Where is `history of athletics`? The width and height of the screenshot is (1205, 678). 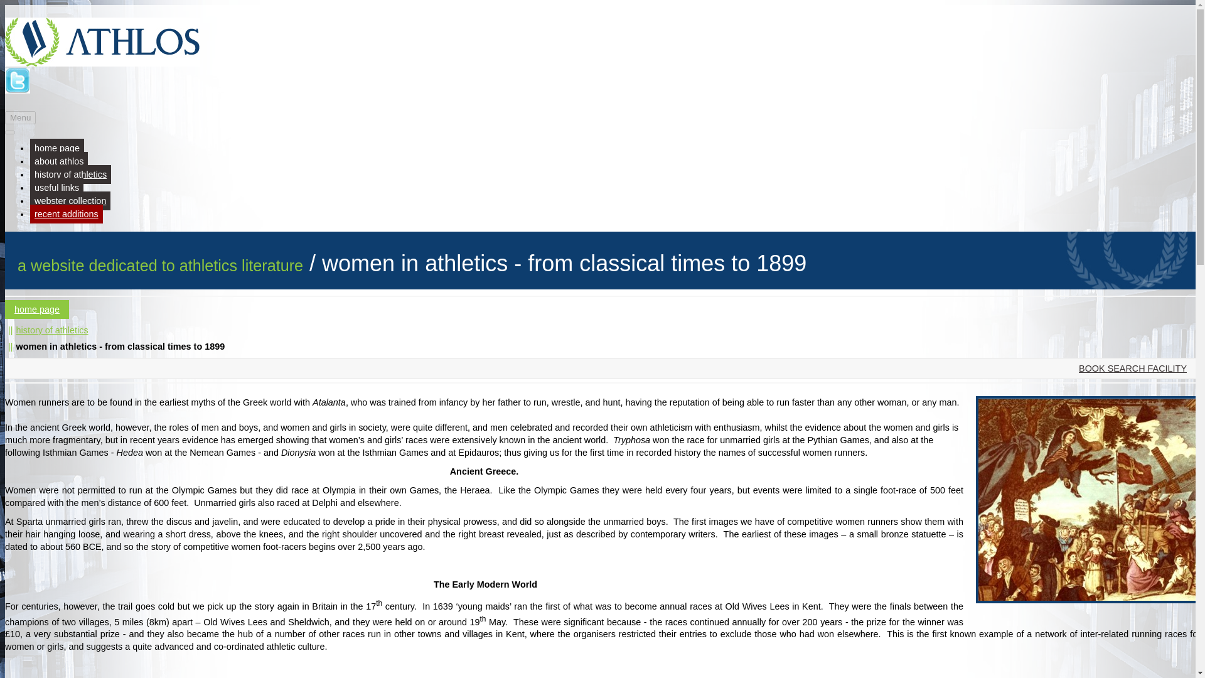
history of athletics is located at coordinates (51, 330).